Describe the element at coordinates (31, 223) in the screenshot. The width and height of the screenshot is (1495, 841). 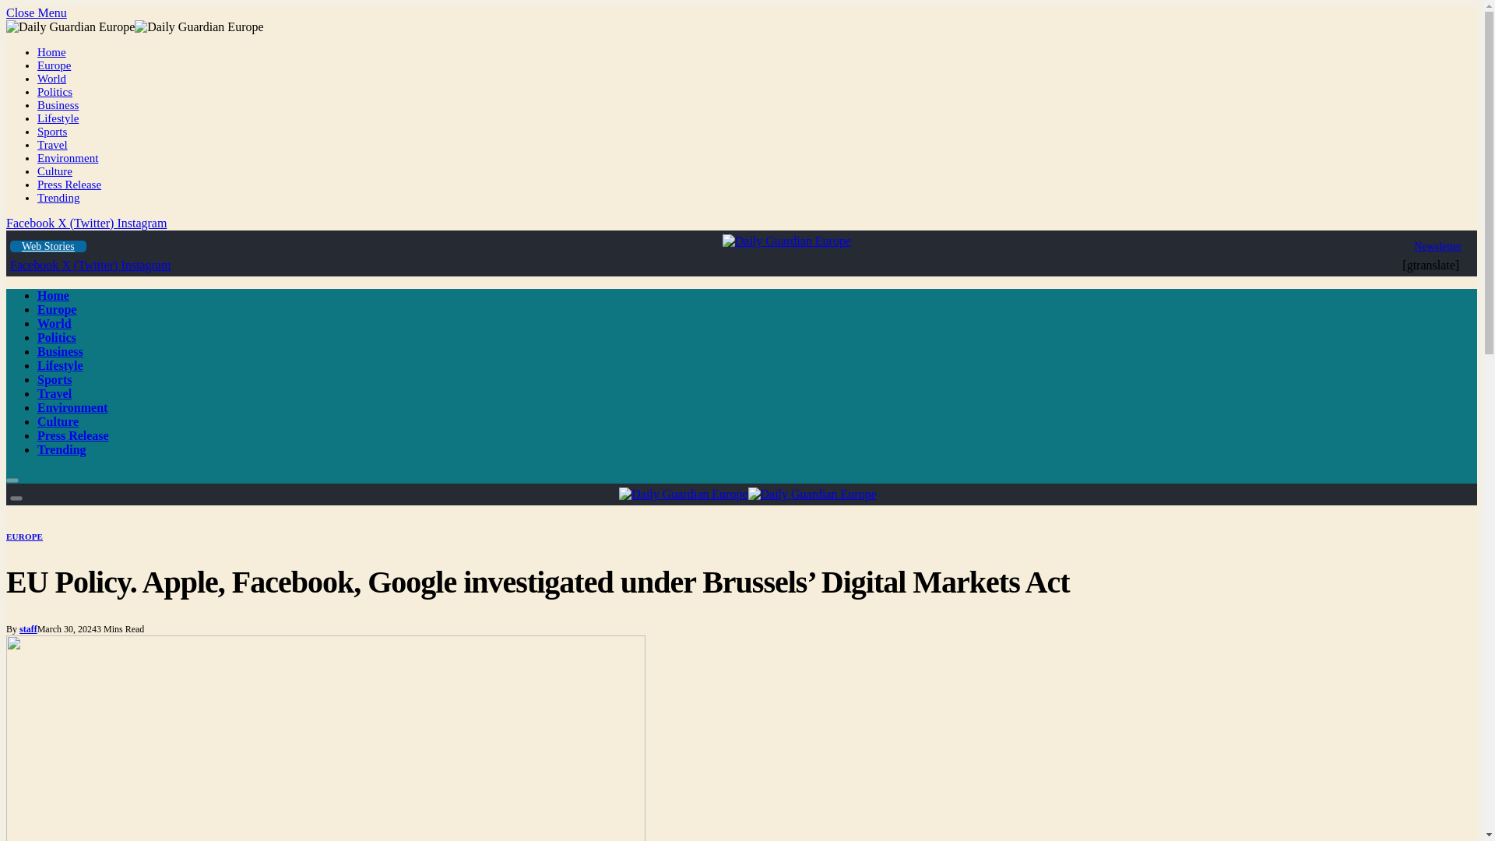
I see `Facebook` at that location.